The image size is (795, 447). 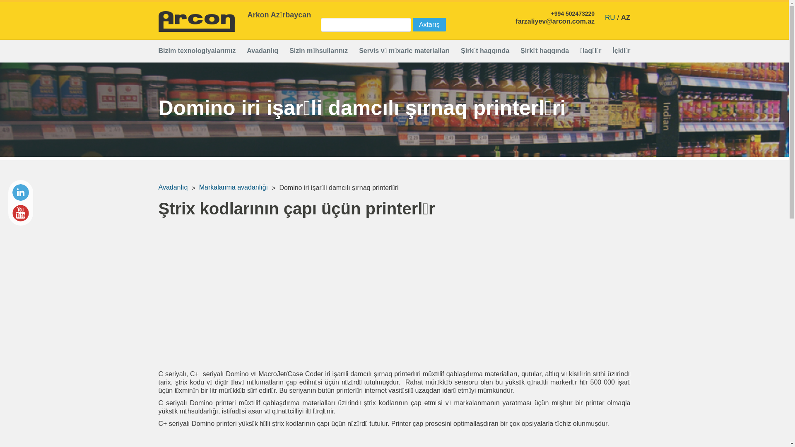 I want to click on Linkedin, so click(x=21, y=192).